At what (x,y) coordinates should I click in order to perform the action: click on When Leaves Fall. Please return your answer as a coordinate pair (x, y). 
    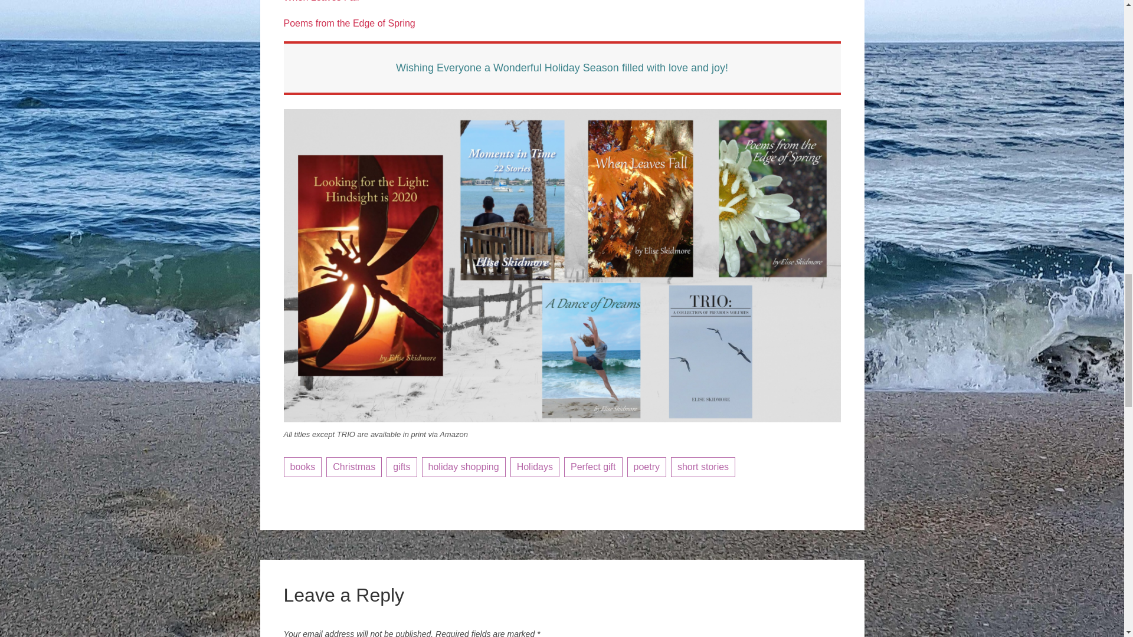
    Looking at the image, I should click on (321, 1).